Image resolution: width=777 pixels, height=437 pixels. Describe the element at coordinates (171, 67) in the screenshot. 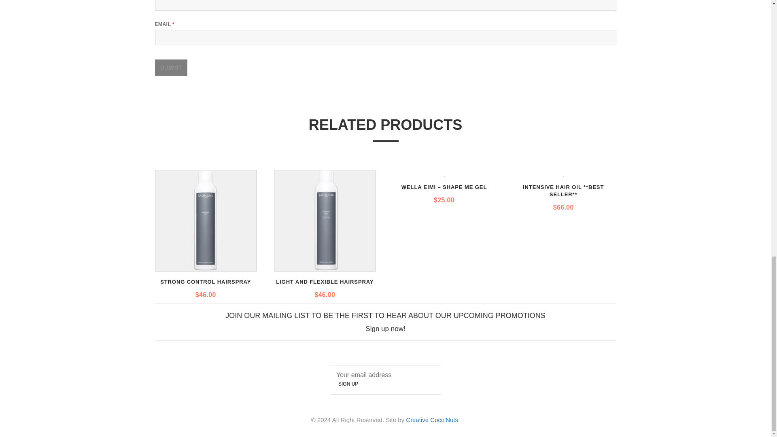

I see `Submit` at that location.